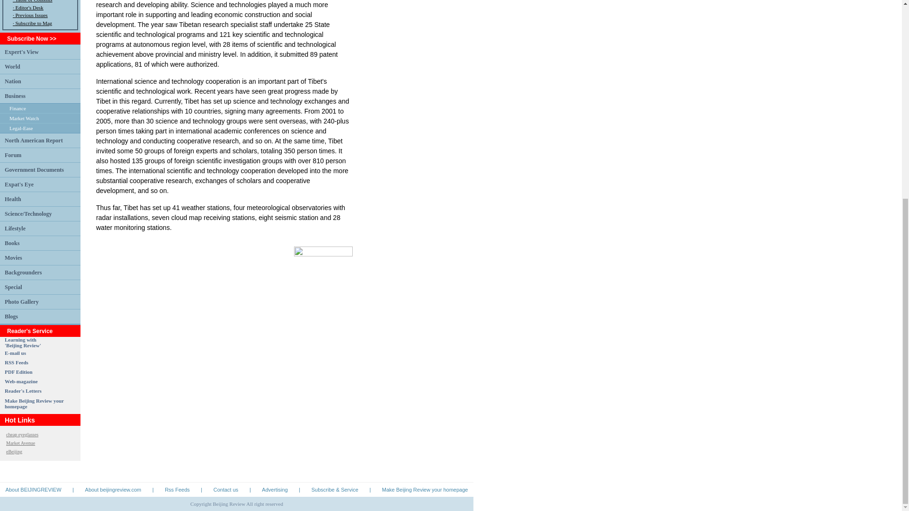 This screenshot has height=511, width=909. What do you see at coordinates (22, 301) in the screenshot?
I see `Photo Gallery` at bounding box center [22, 301].